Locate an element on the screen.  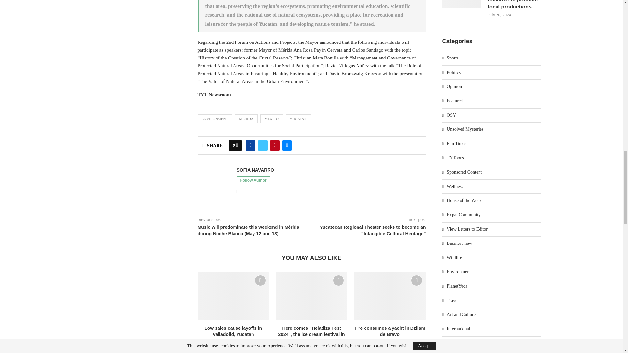
Fire consumes a yacht in Dzilam de Bravo is located at coordinates (390, 295).